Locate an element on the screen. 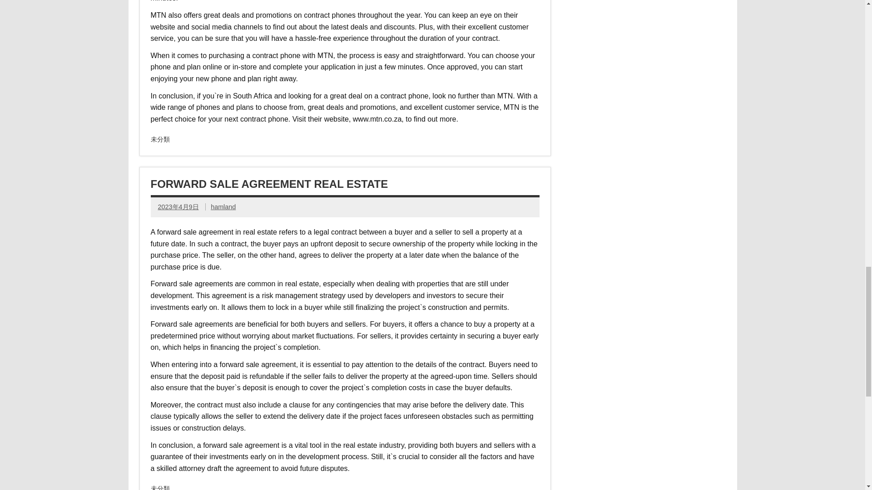 This screenshot has height=490, width=872. hamland is located at coordinates (223, 207).